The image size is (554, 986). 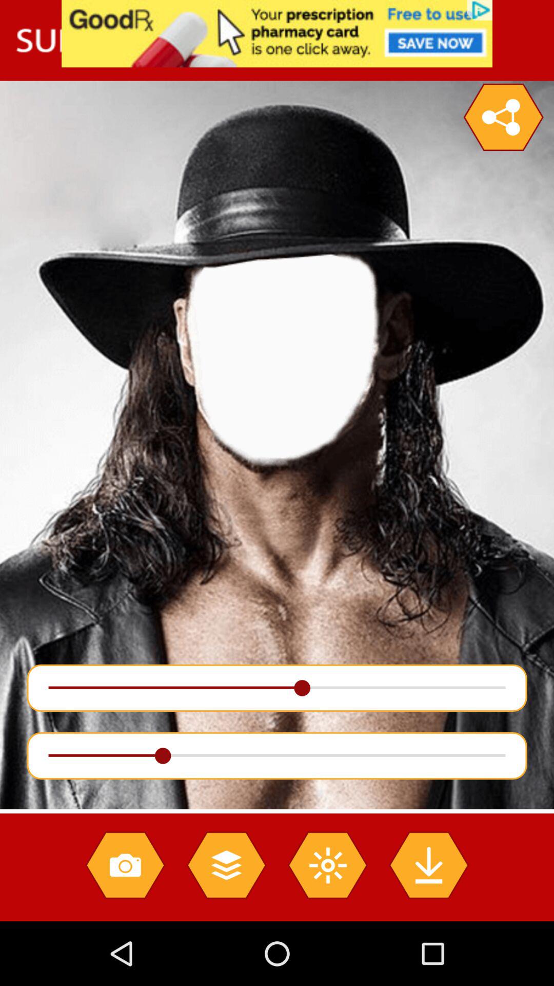 What do you see at coordinates (503, 117) in the screenshot?
I see `share button` at bounding box center [503, 117].